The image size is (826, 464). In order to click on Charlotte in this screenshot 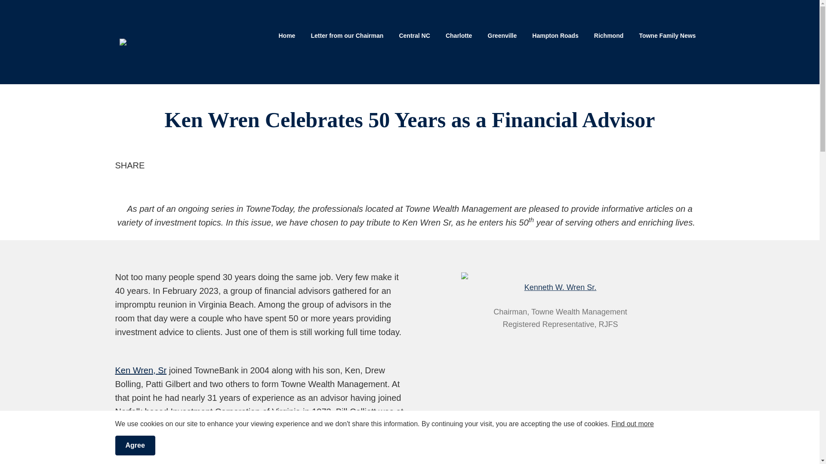, I will do `click(459, 36)`.